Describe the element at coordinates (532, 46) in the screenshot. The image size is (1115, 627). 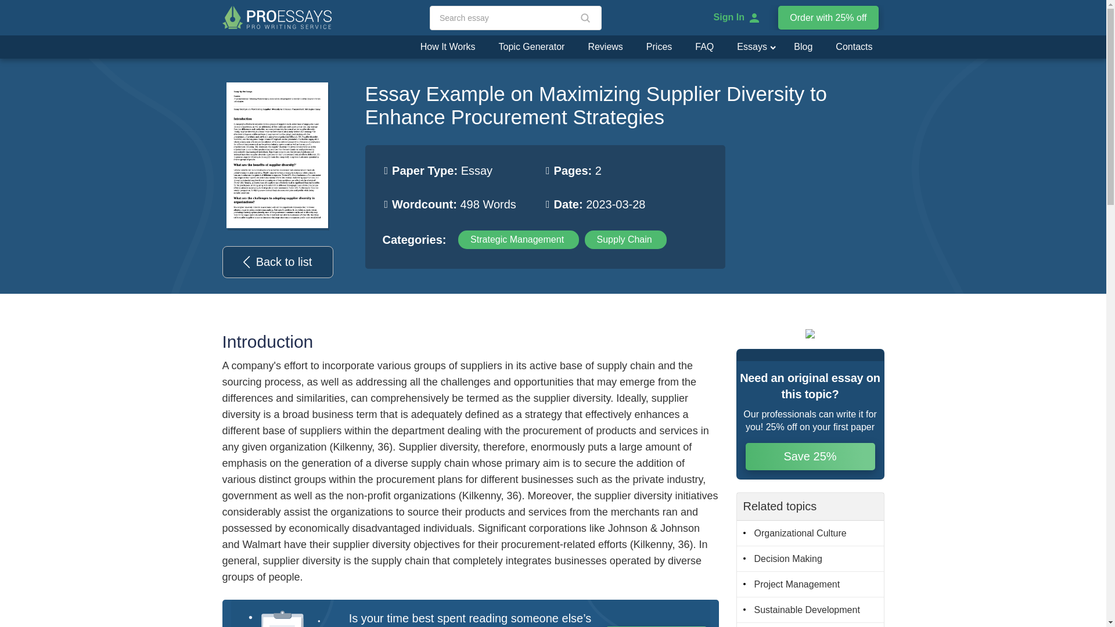
I see `Topic Generator` at that location.